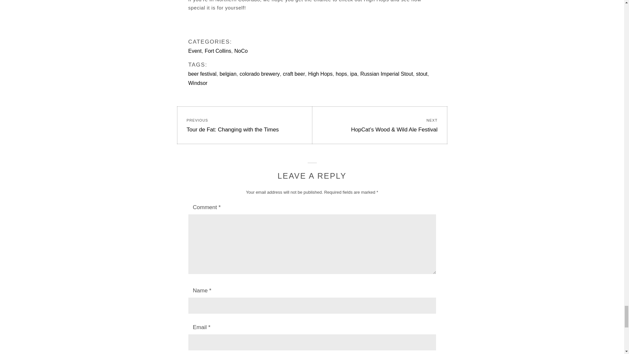 The height and width of the screenshot is (354, 629). What do you see at coordinates (241, 51) in the screenshot?
I see `NoCo` at bounding box center [241, 51].